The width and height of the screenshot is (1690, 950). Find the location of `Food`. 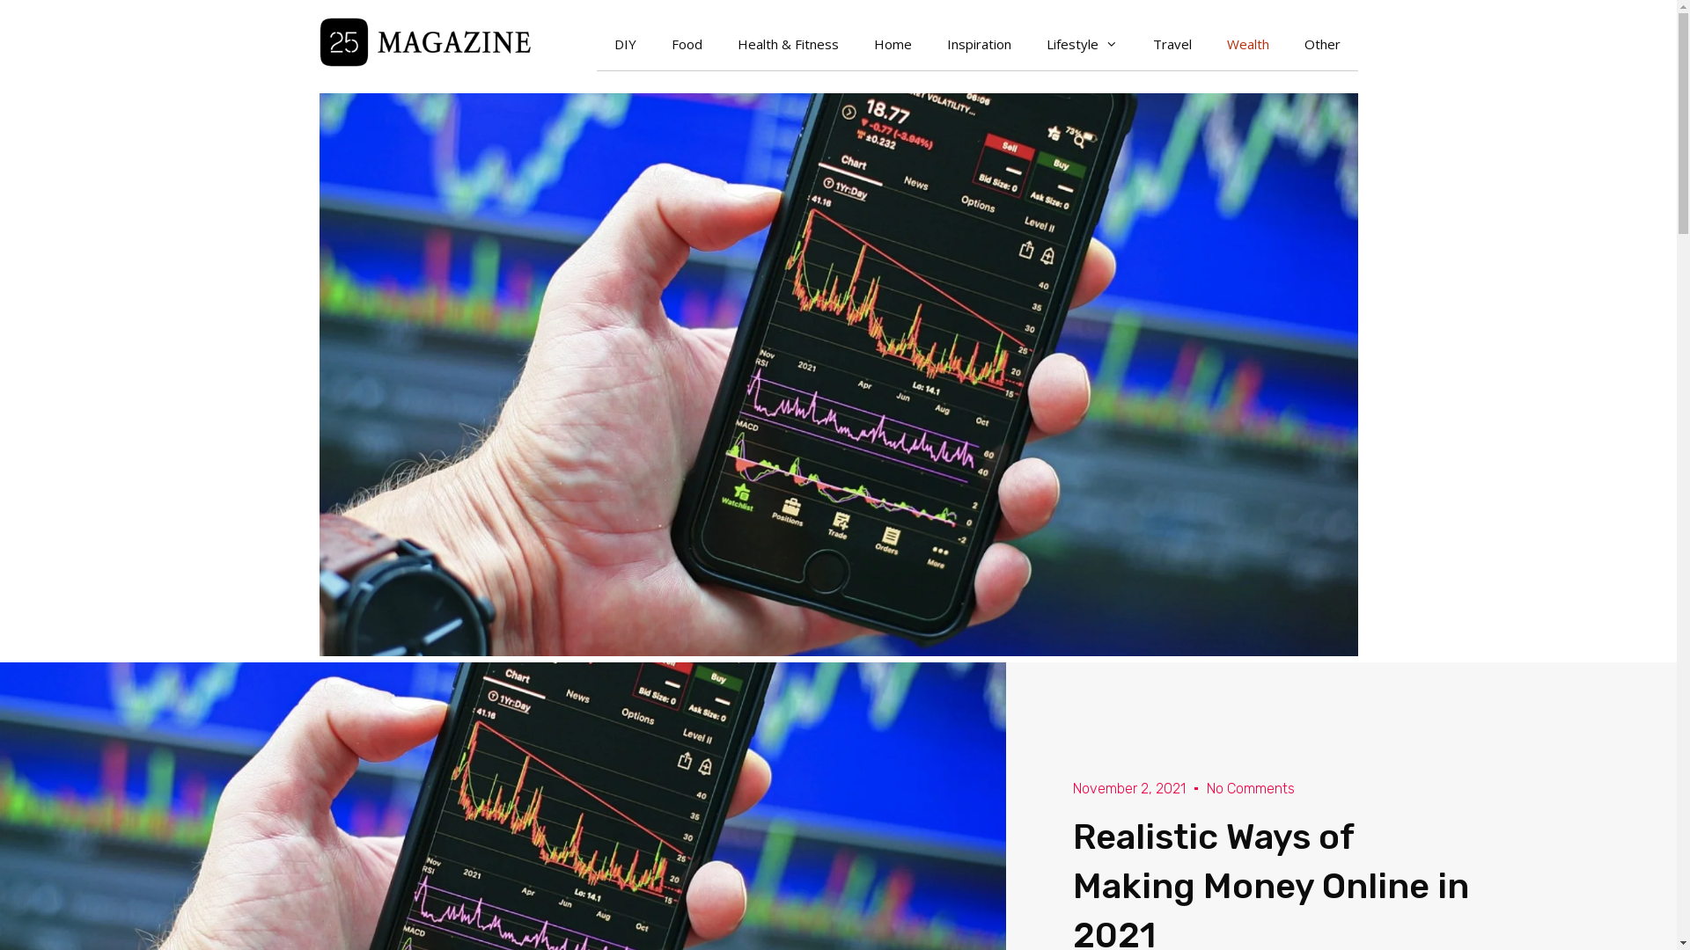

Food is located at coordinates (687, 44).